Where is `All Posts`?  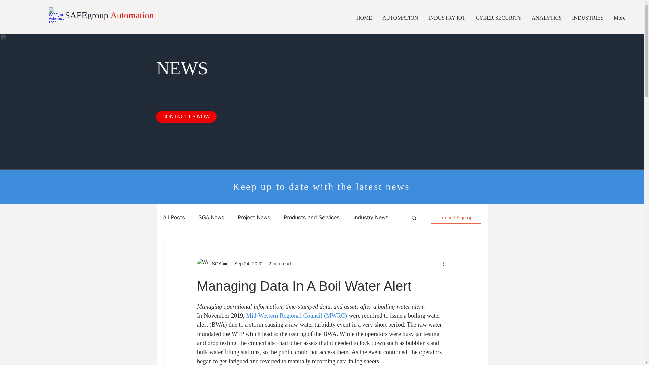 All Posts is located at coordinates (174, 217).